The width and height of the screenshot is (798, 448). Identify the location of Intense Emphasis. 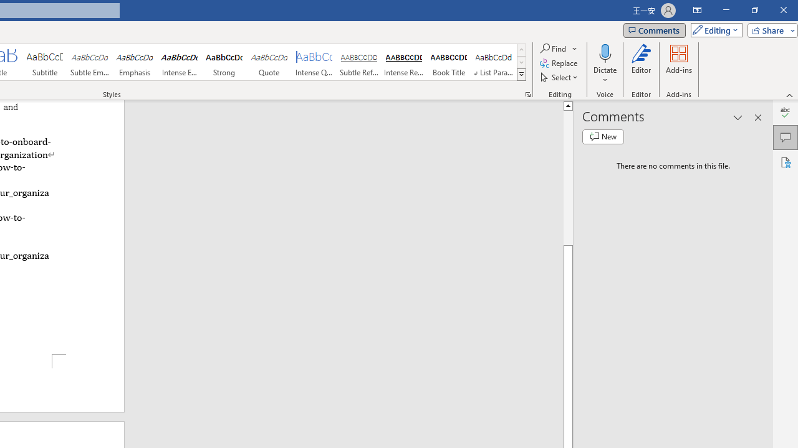
(180, 62).